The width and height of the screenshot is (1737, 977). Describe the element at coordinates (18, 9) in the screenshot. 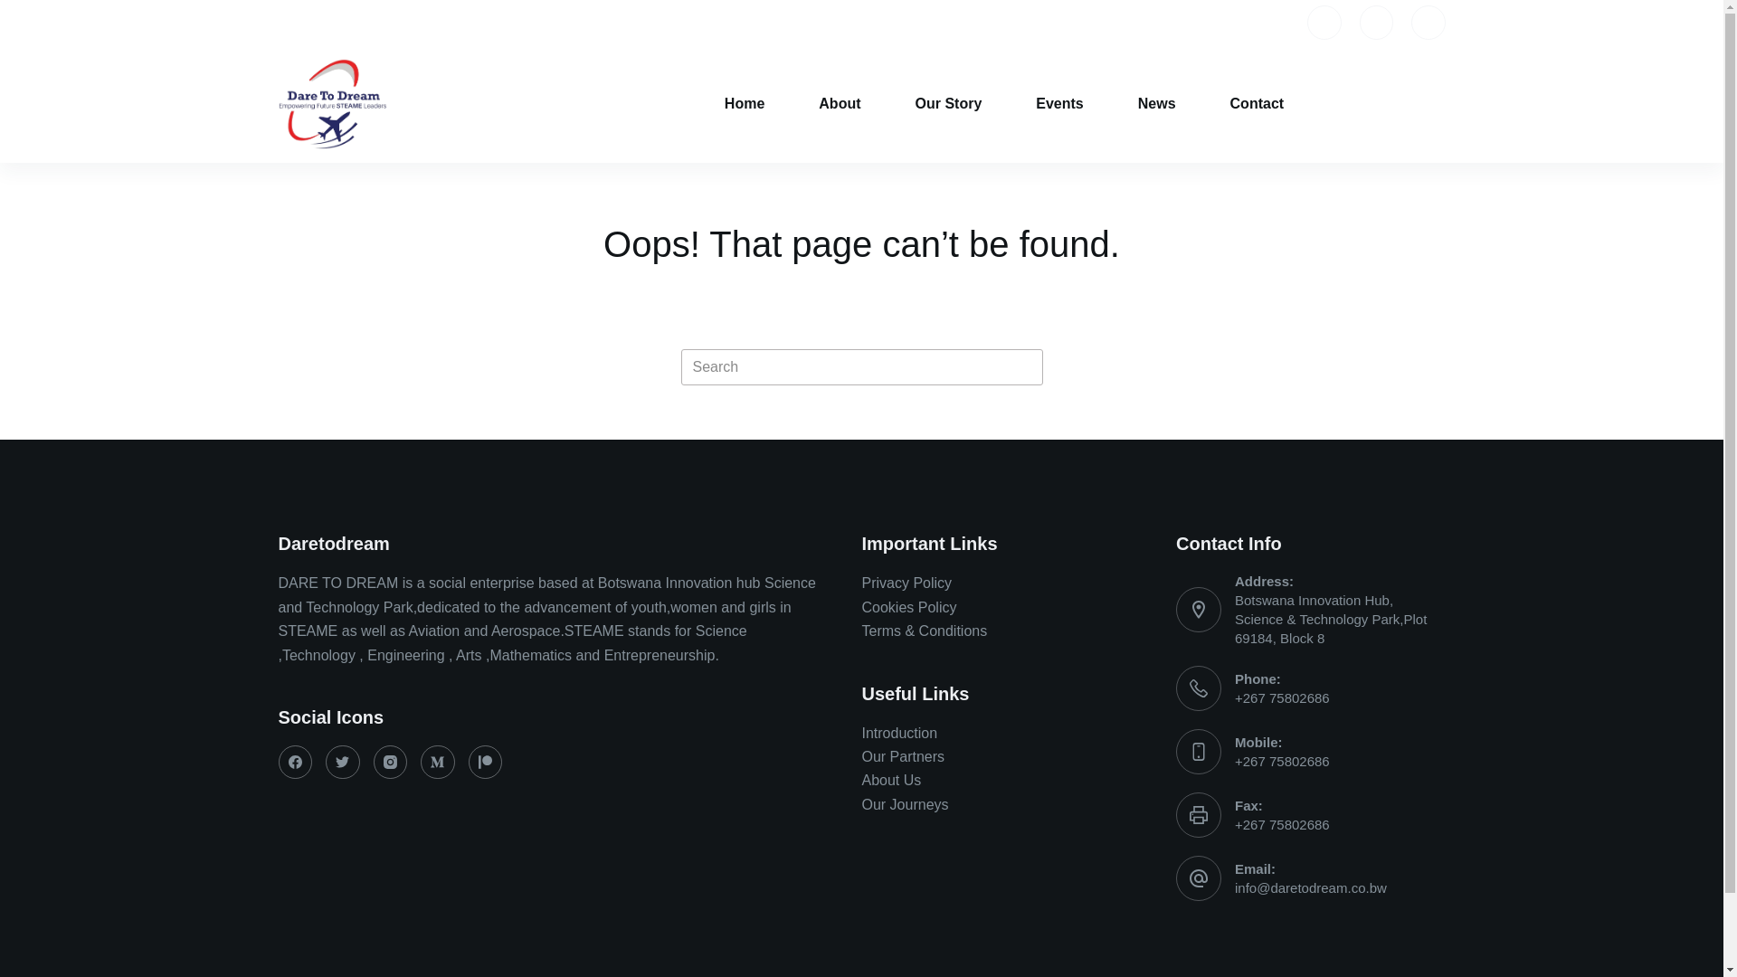

I see `Skip to content` at that location.